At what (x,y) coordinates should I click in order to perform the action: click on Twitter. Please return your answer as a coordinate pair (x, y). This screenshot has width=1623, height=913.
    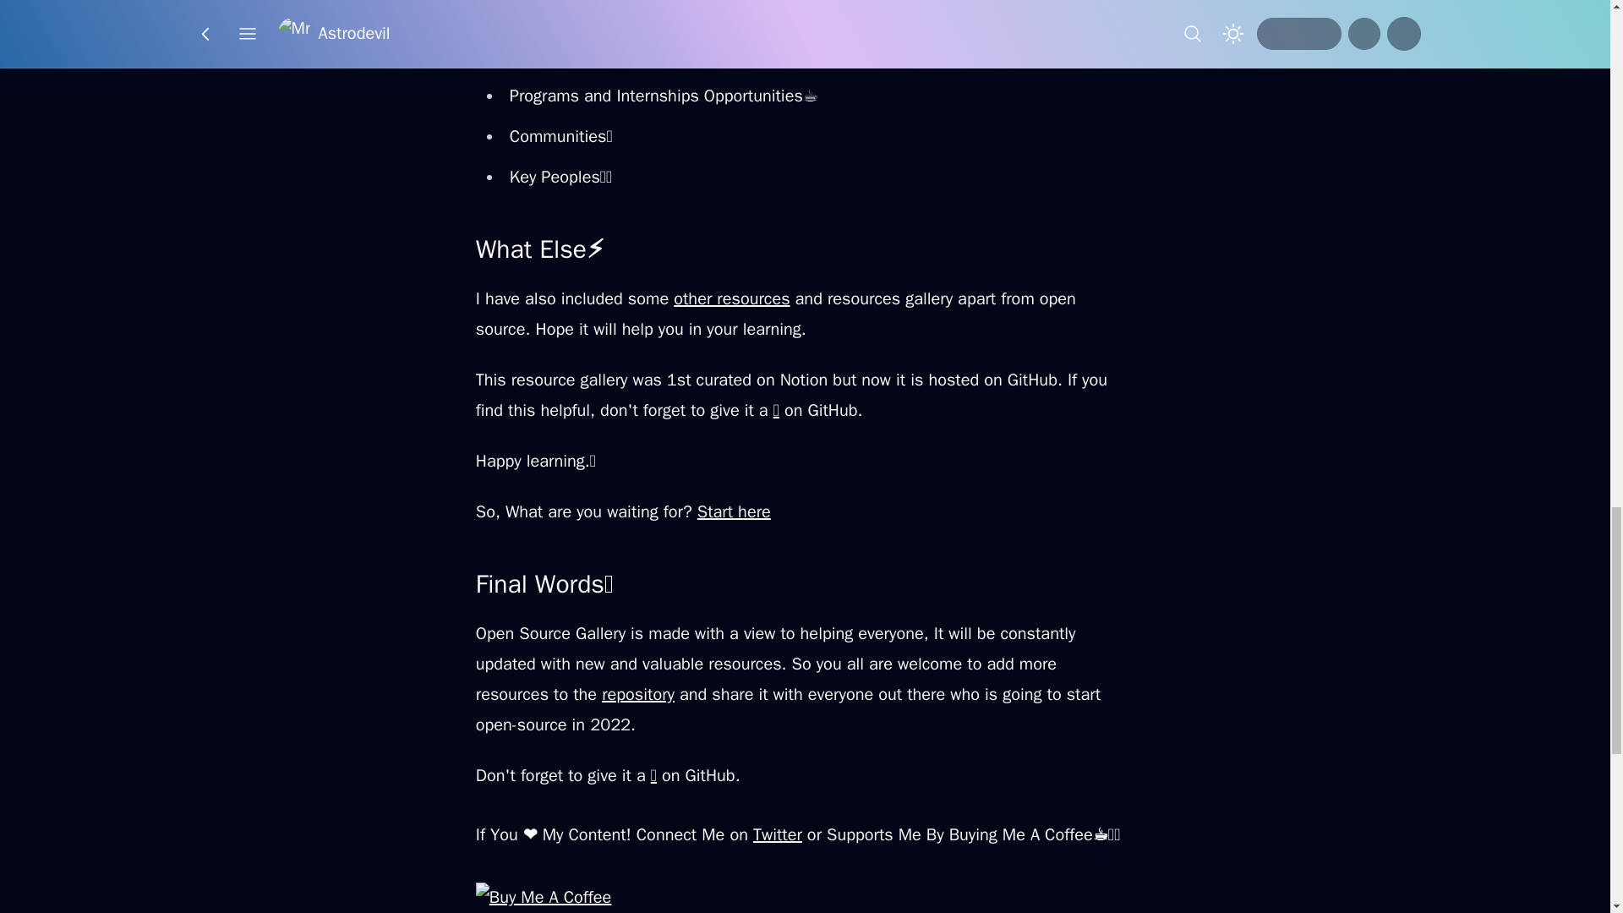
    Looking at the image, I should click on (777, 835).